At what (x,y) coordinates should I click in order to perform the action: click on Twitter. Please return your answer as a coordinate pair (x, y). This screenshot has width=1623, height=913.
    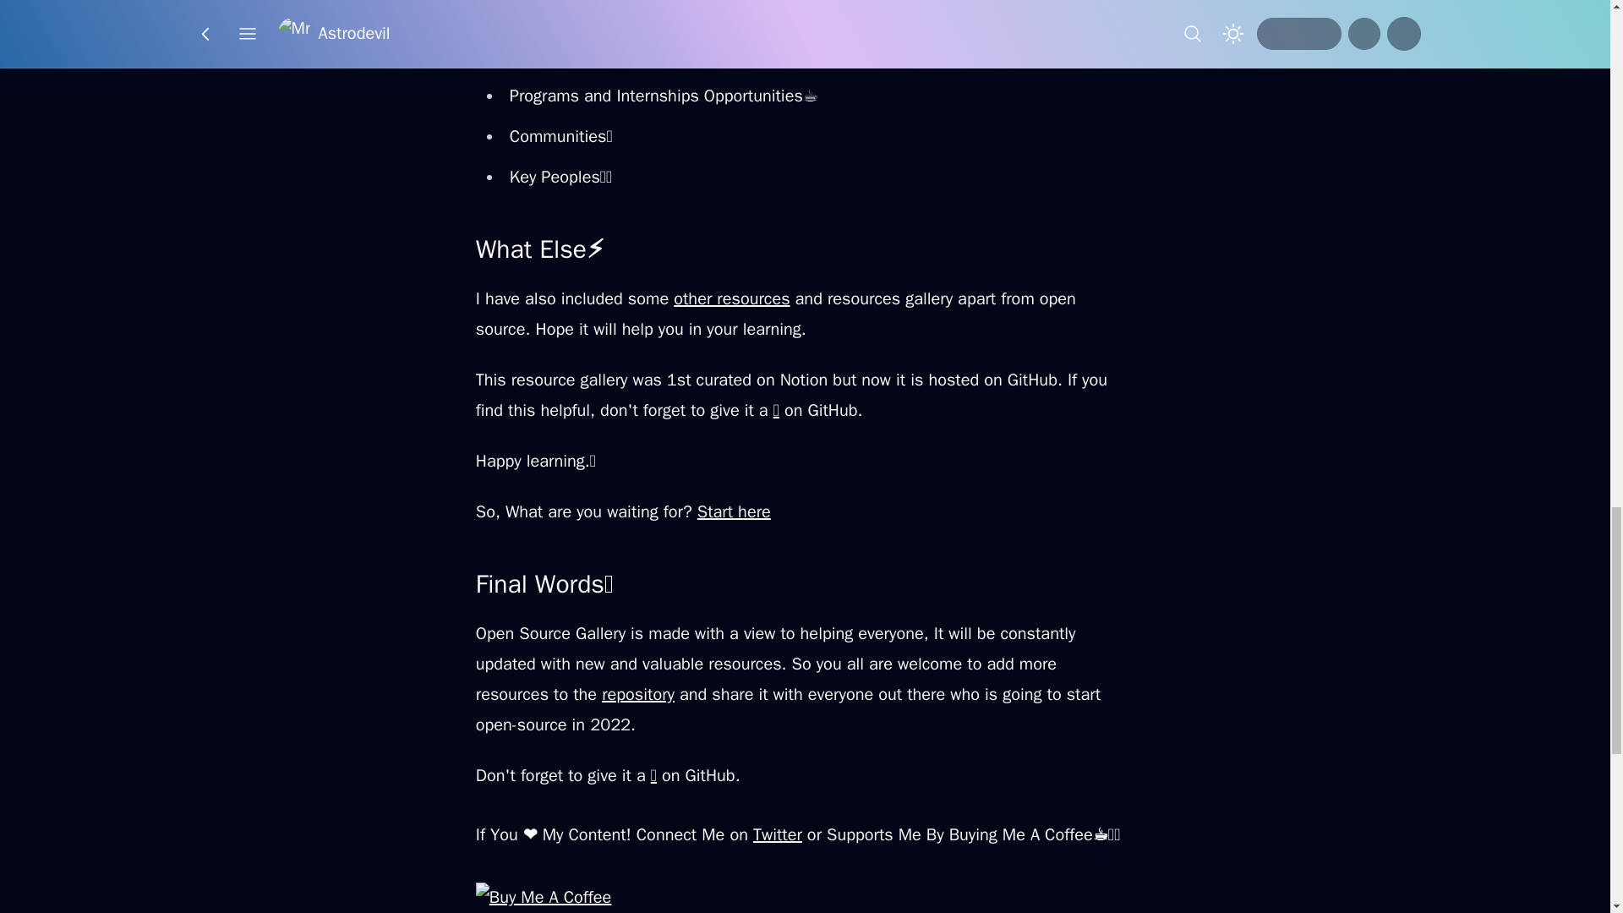
    Looking at the image, I should click on (777, 835).